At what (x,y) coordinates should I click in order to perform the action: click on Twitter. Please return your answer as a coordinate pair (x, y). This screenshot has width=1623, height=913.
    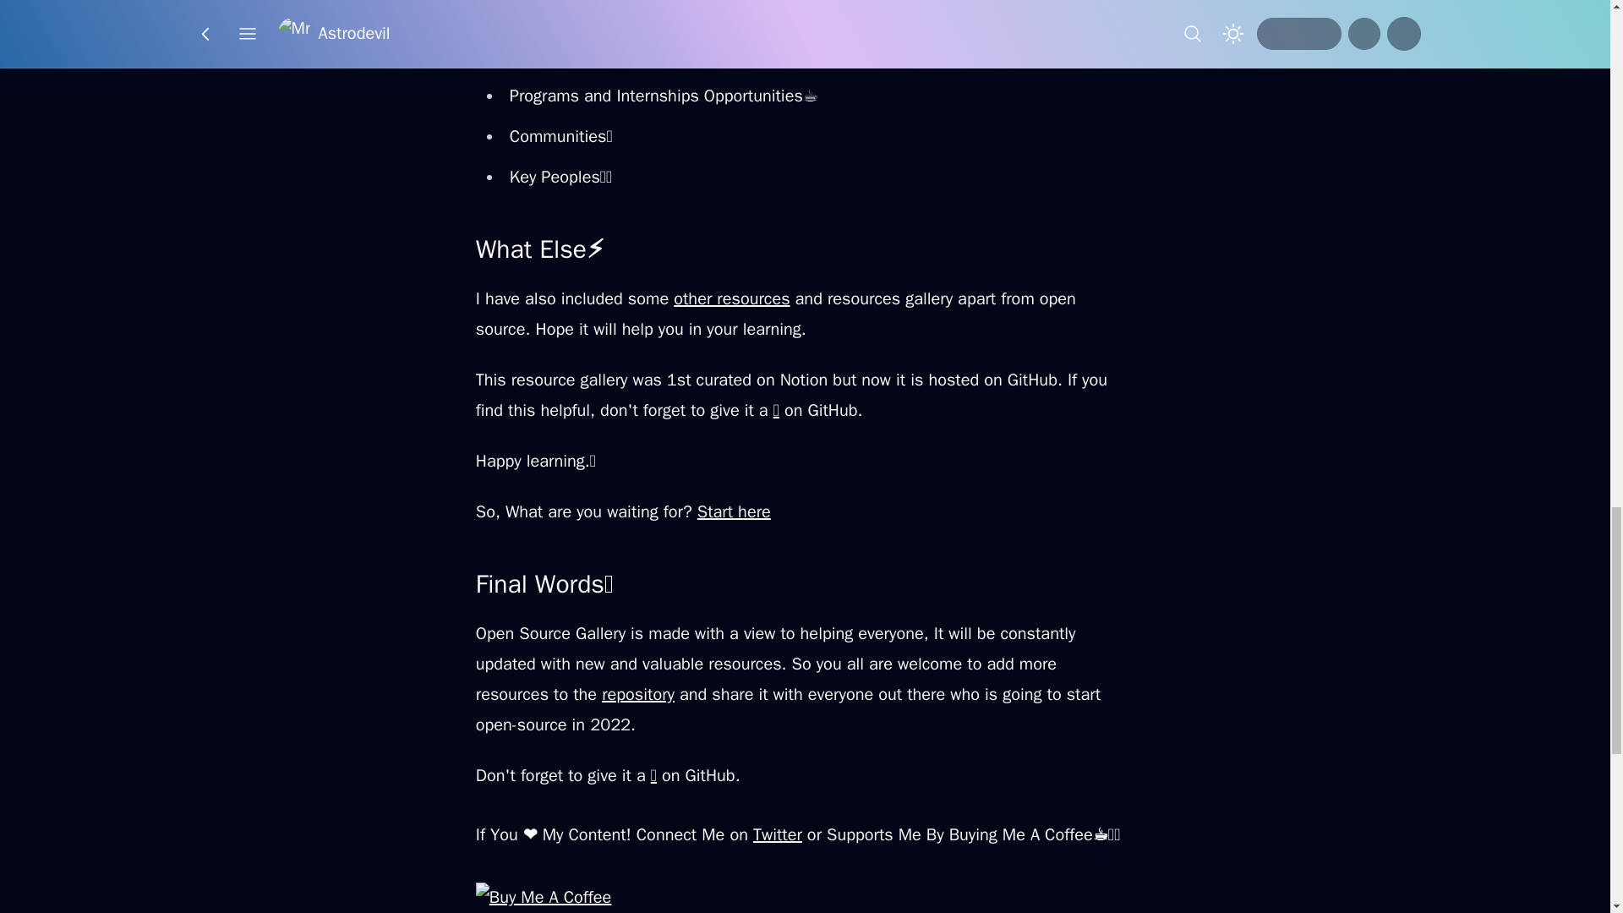
    Looking at the image, I should click on (777, 835).